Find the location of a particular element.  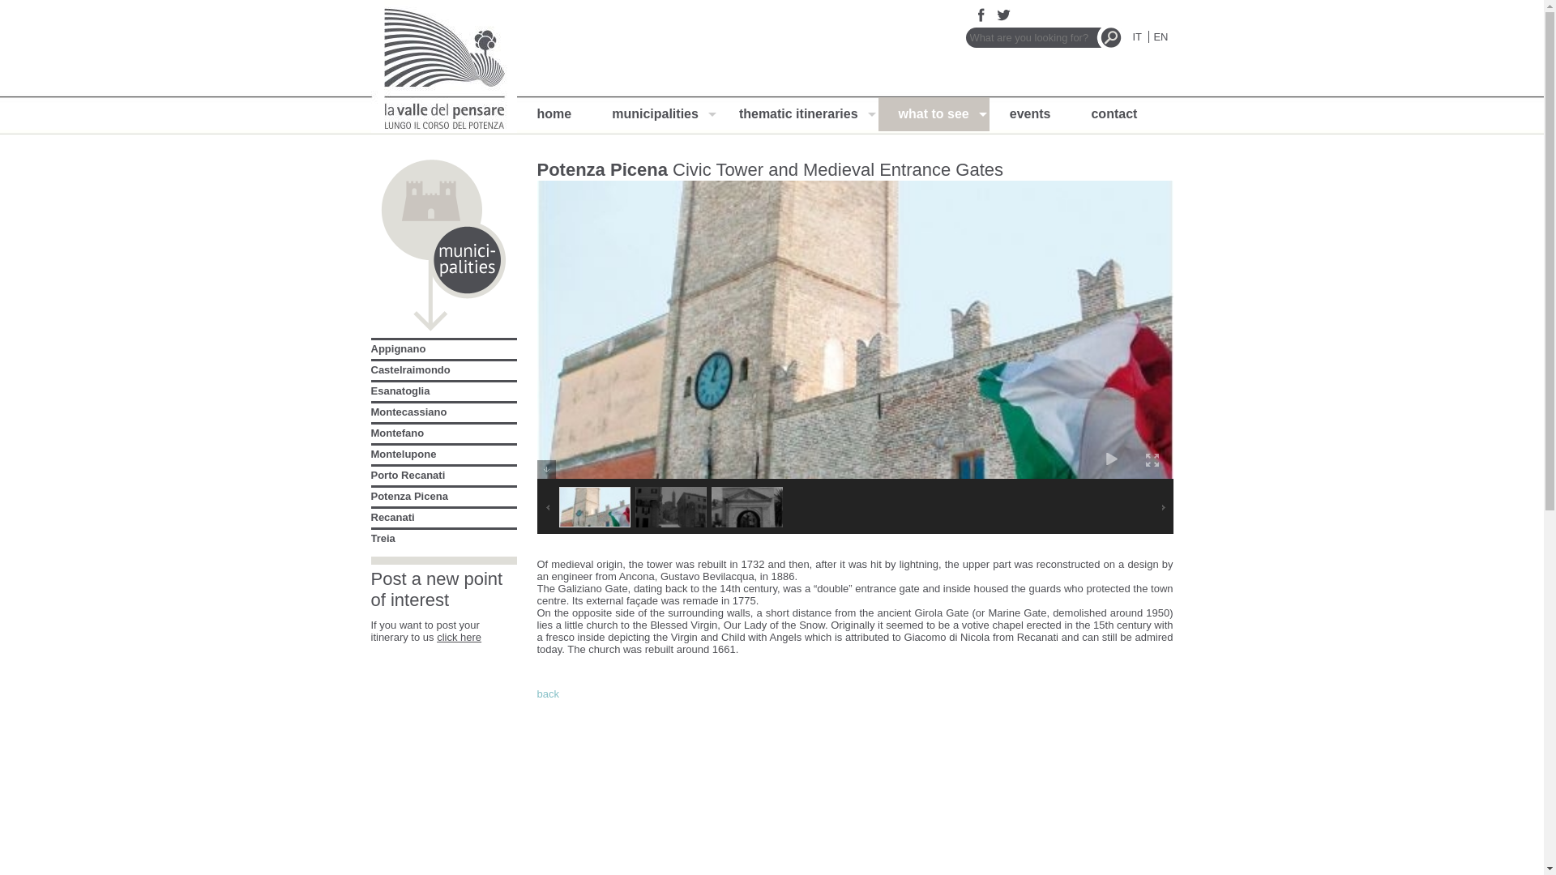

EN is located at coordinates (1161, 36).